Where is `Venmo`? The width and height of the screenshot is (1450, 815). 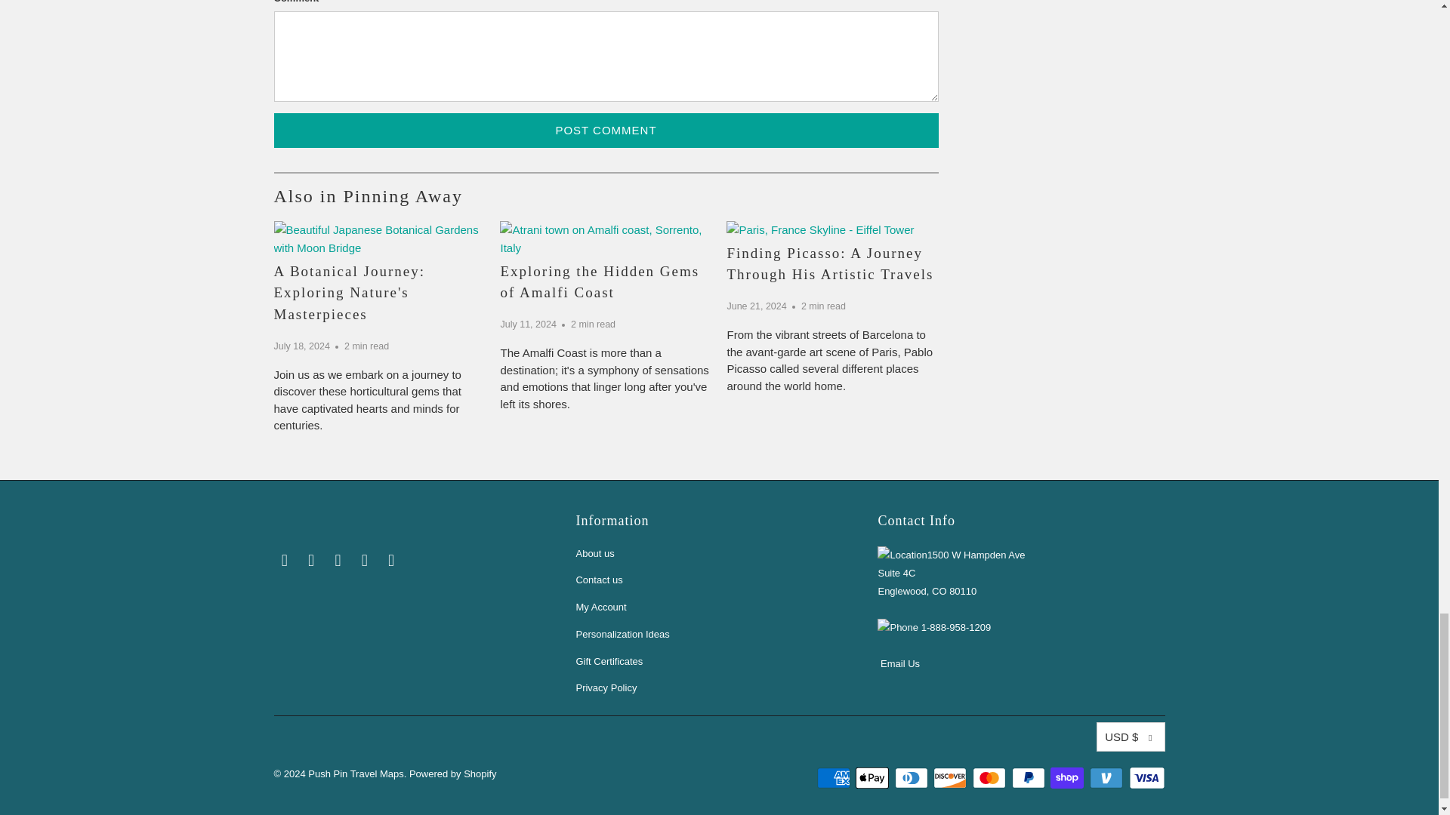
Venmo is located at coordinates (1108, 778).